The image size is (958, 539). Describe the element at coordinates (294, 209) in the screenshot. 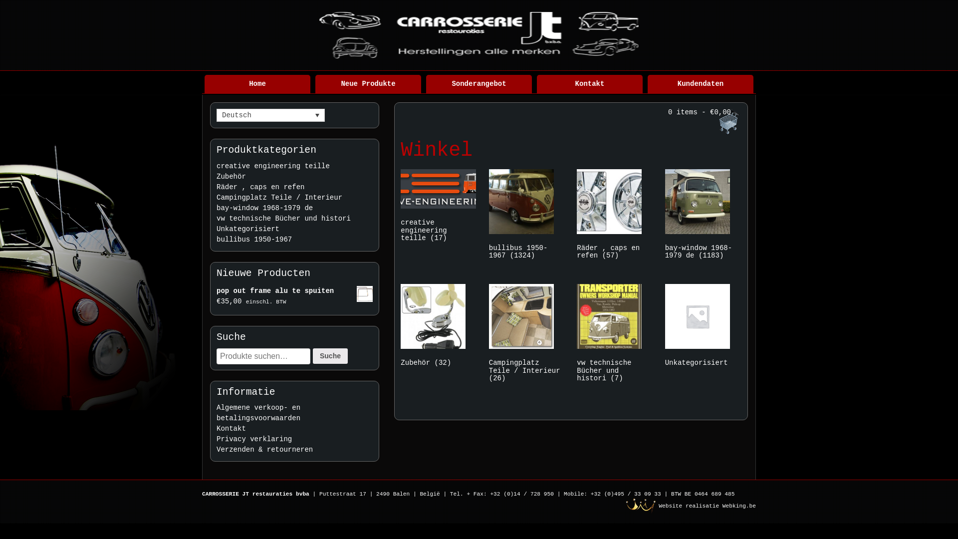

I see `bay-window 1968-1979 de` at that location.